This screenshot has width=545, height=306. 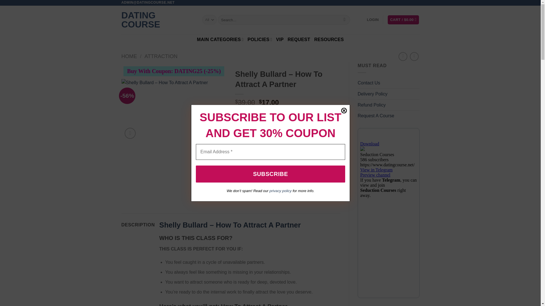 What do you see at coordinates (157, 20) in the screenshot?
I see `Dating Course - Upgrade Your Sexual Life` at bounding box center [157, 20].